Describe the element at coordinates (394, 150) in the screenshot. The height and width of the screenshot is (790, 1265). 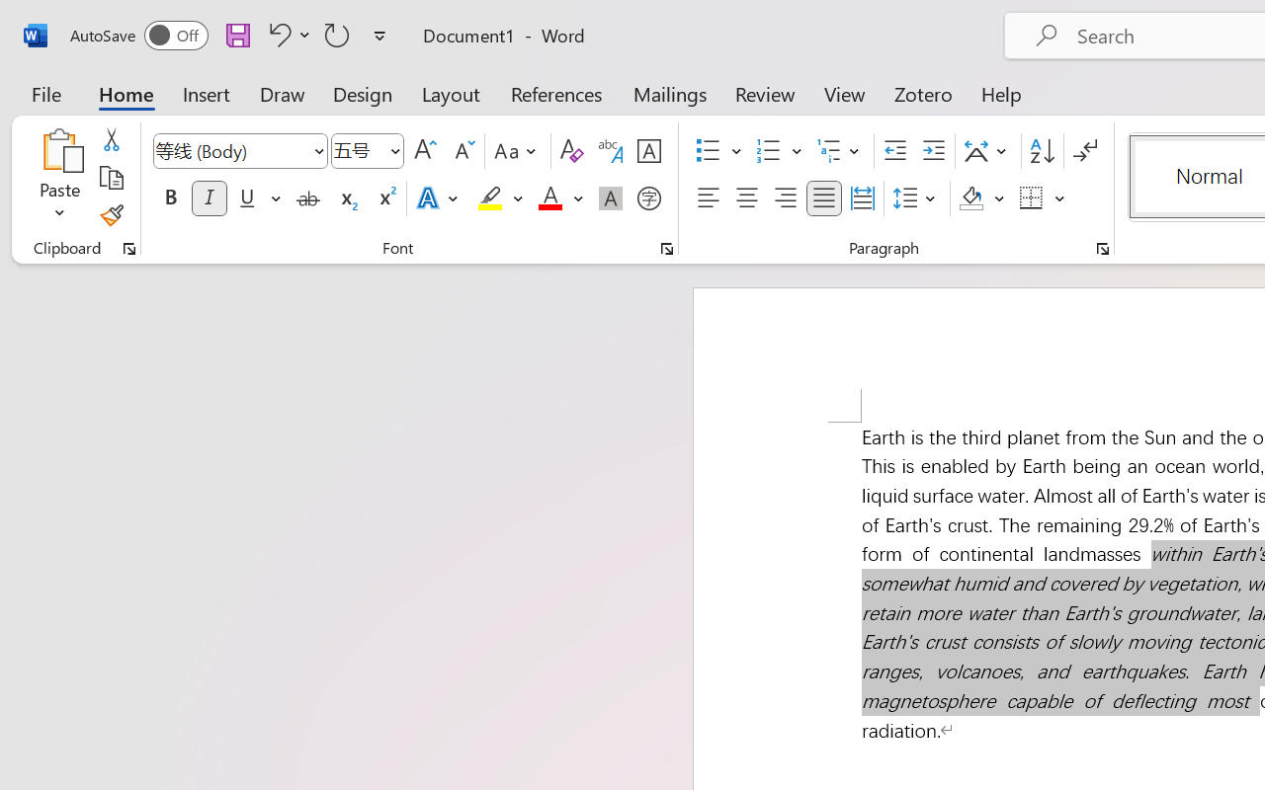
I see `Open` at that location.